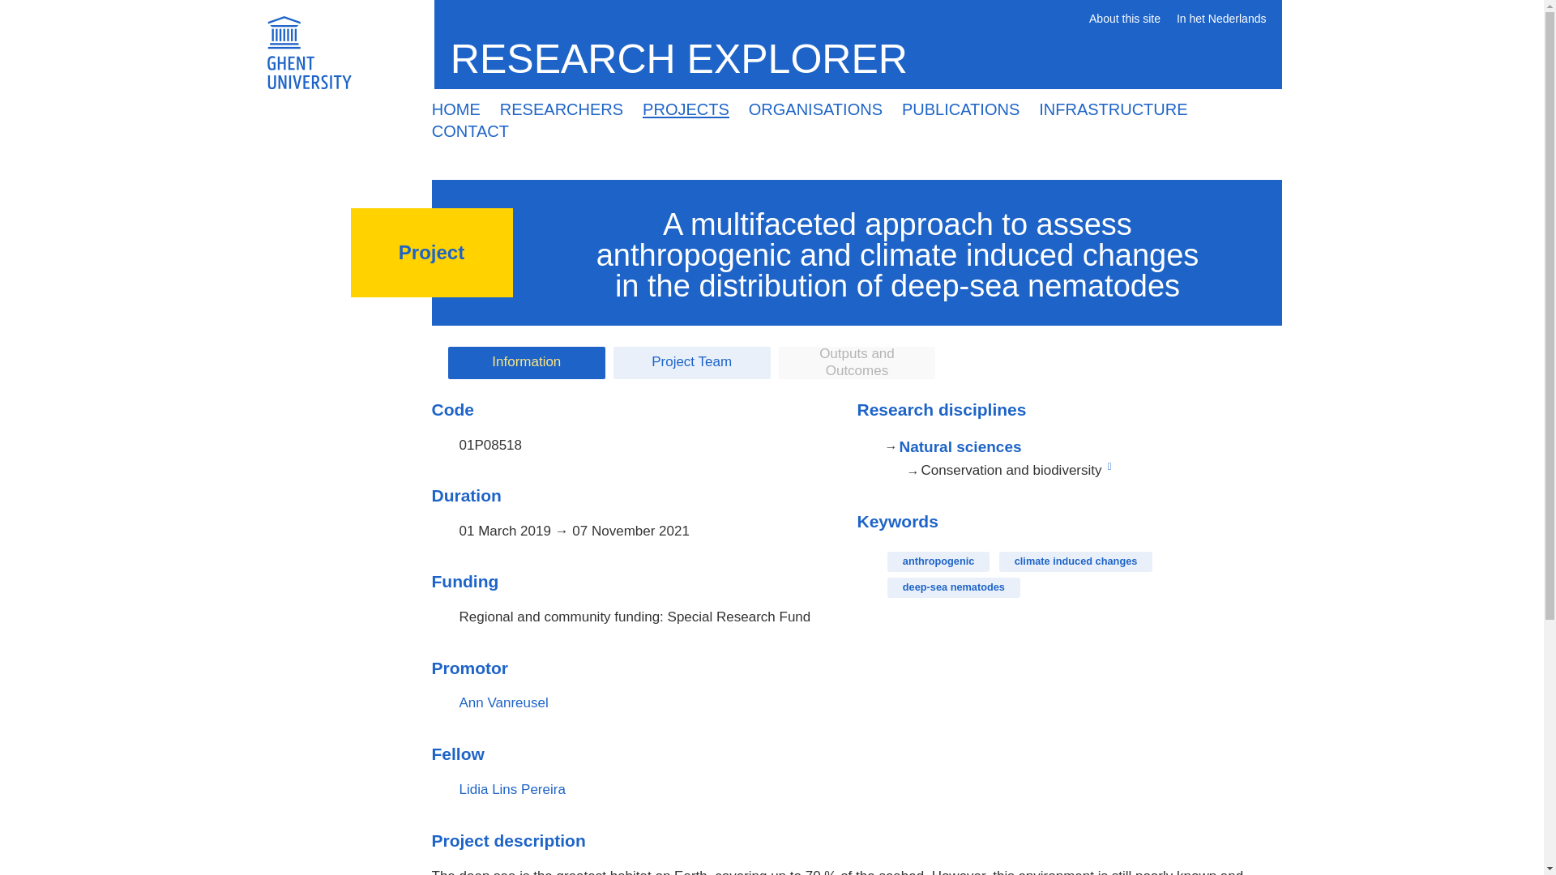  Describe the element at coordinates (685, 58) in the screenshot. I see `RESEARCH EXPLORER` at that location.